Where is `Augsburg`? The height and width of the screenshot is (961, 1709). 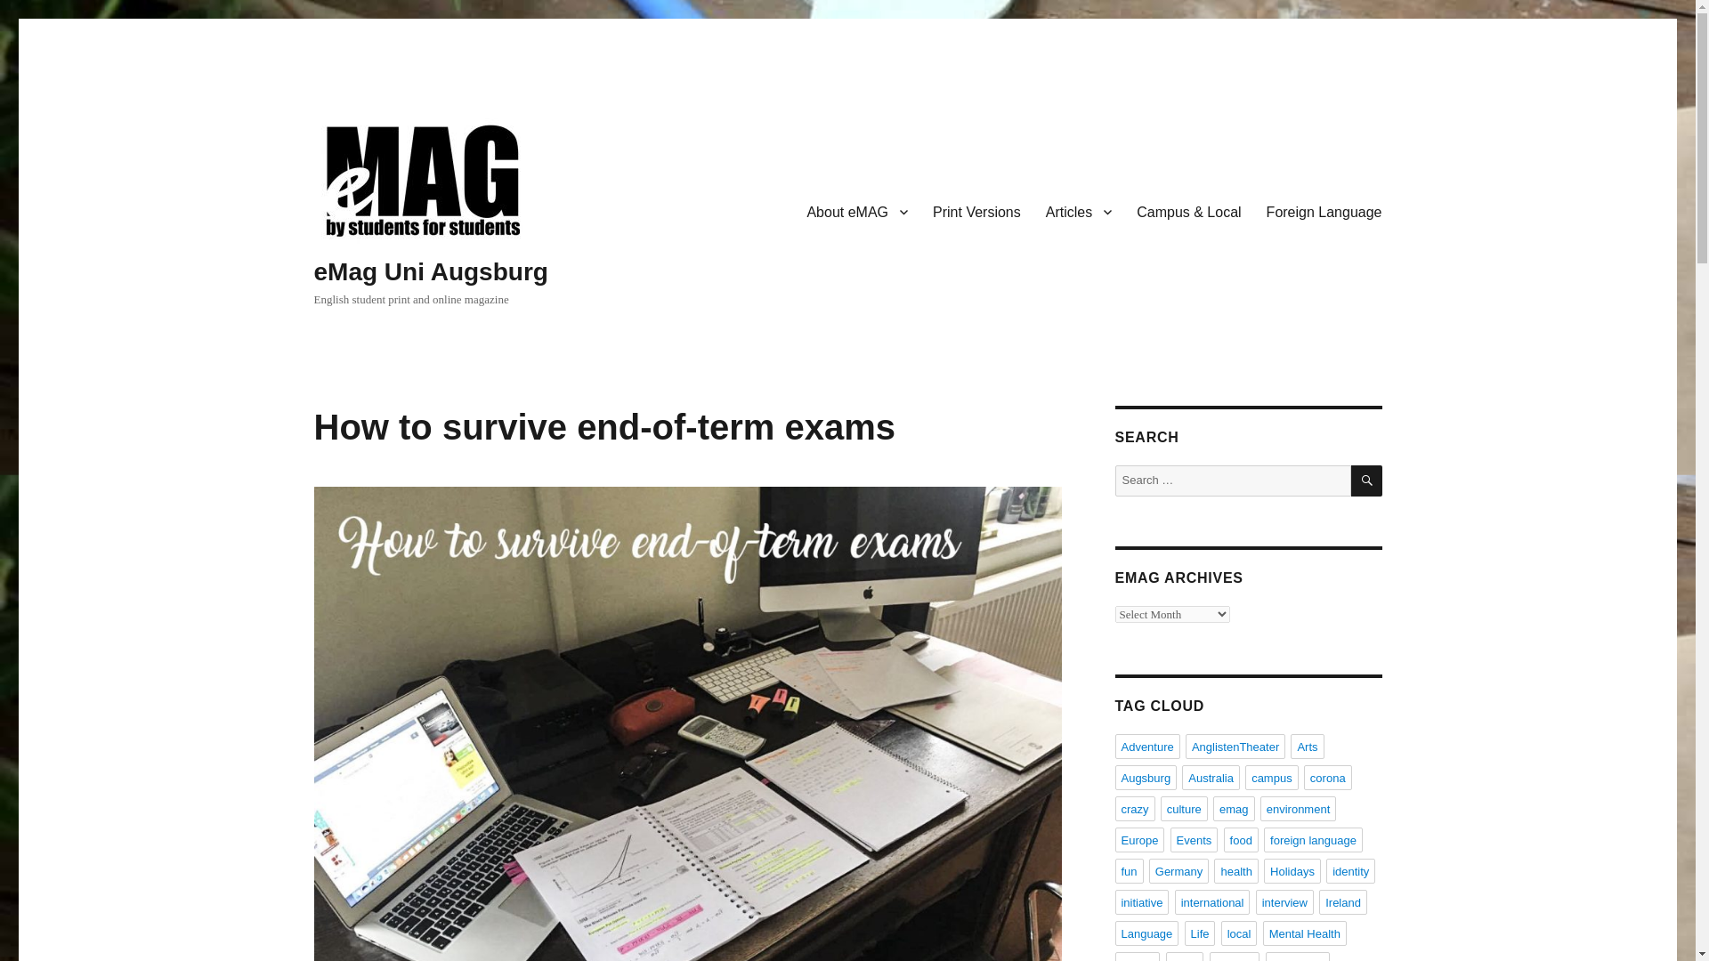
Augsburg is located at coordinates (1145, 777).